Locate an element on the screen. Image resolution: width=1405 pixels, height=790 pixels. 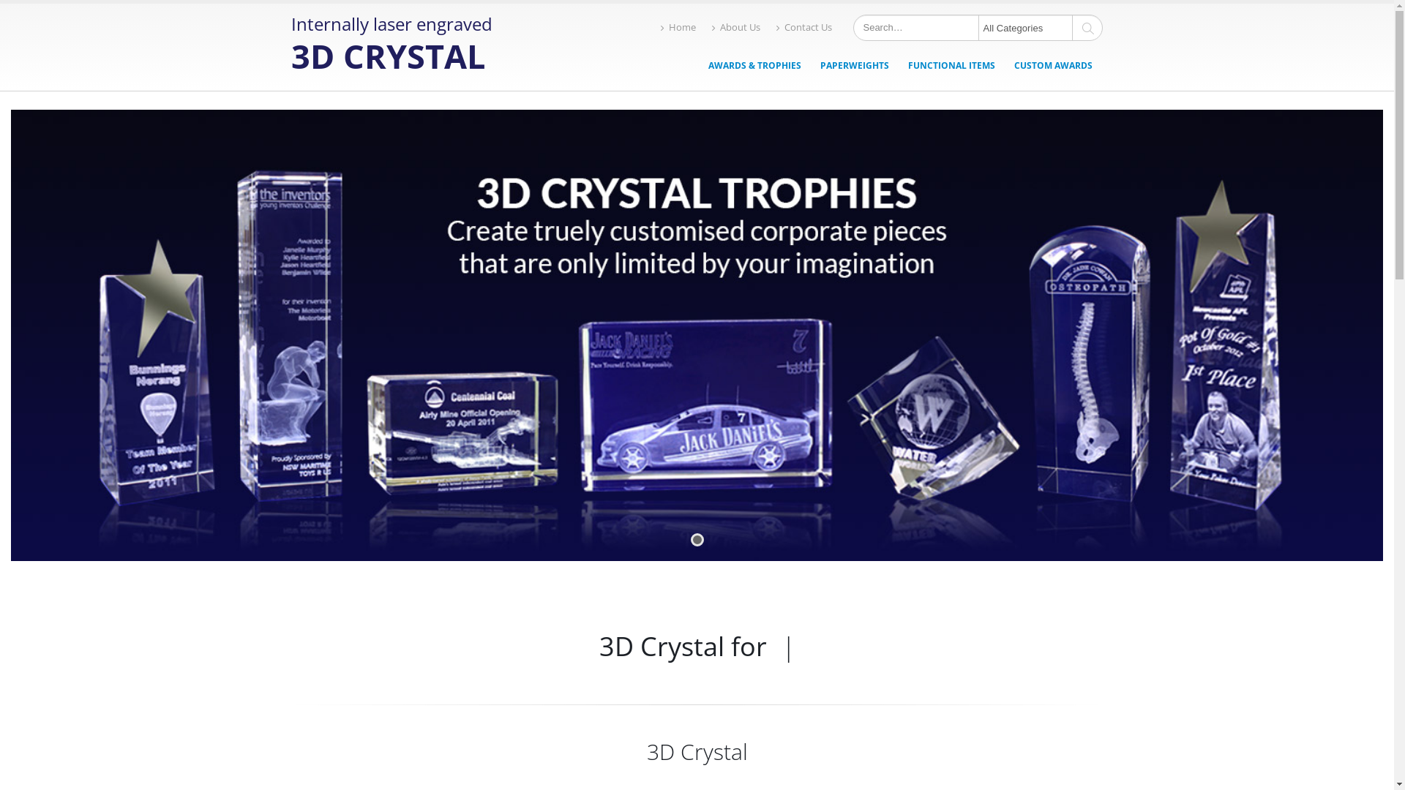
Internally laser engraved
3D CRYSTAL is located at coordinates (392, 47).